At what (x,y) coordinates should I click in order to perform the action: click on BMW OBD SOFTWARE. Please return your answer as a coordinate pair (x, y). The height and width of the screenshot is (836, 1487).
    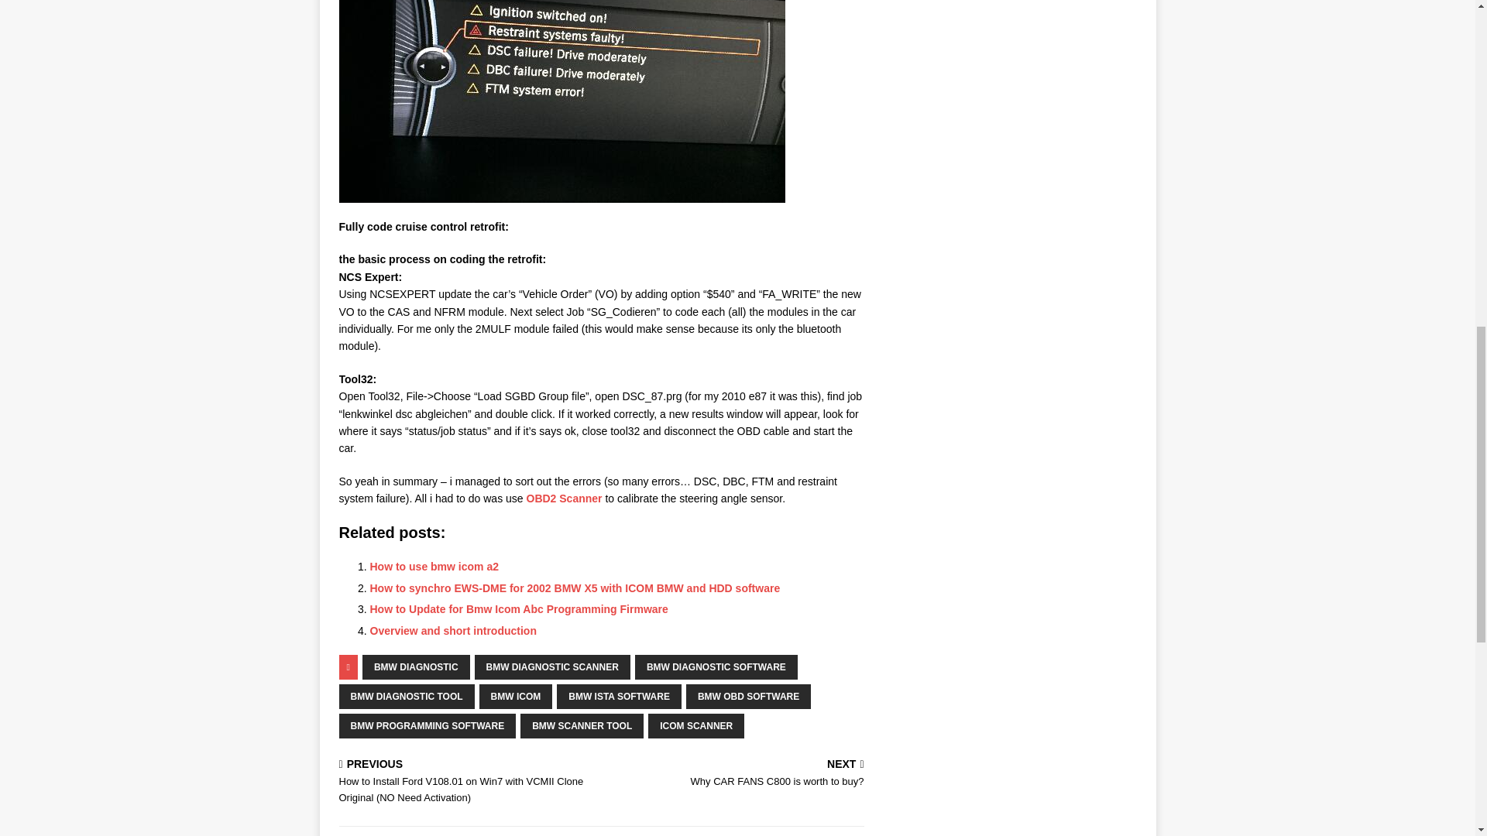
    Looking at the image, I should click on (736, 774).